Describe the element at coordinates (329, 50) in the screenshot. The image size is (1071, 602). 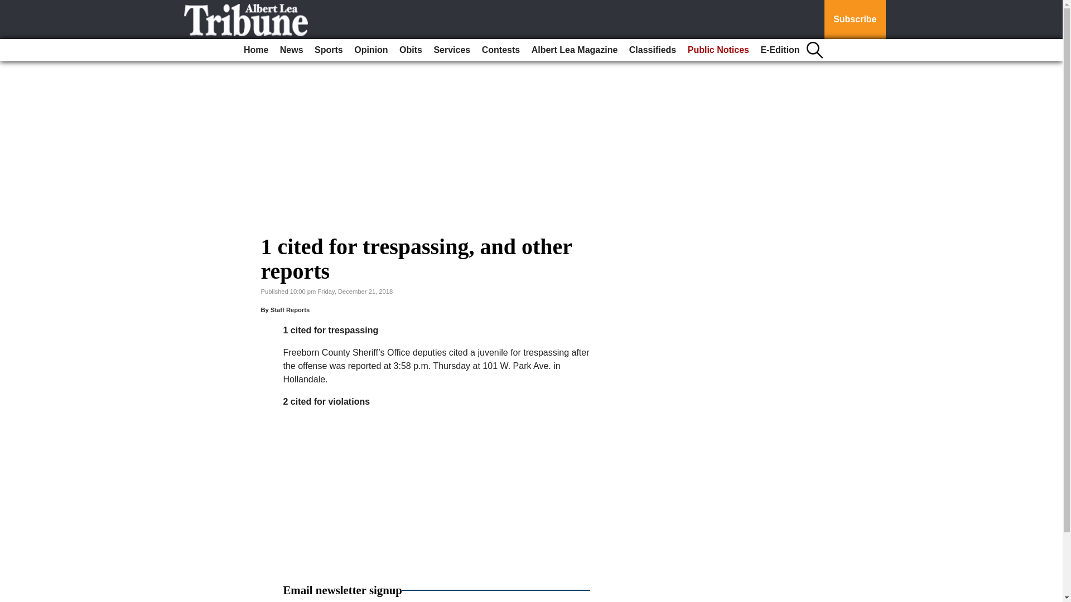
I see `Sports` at that location.